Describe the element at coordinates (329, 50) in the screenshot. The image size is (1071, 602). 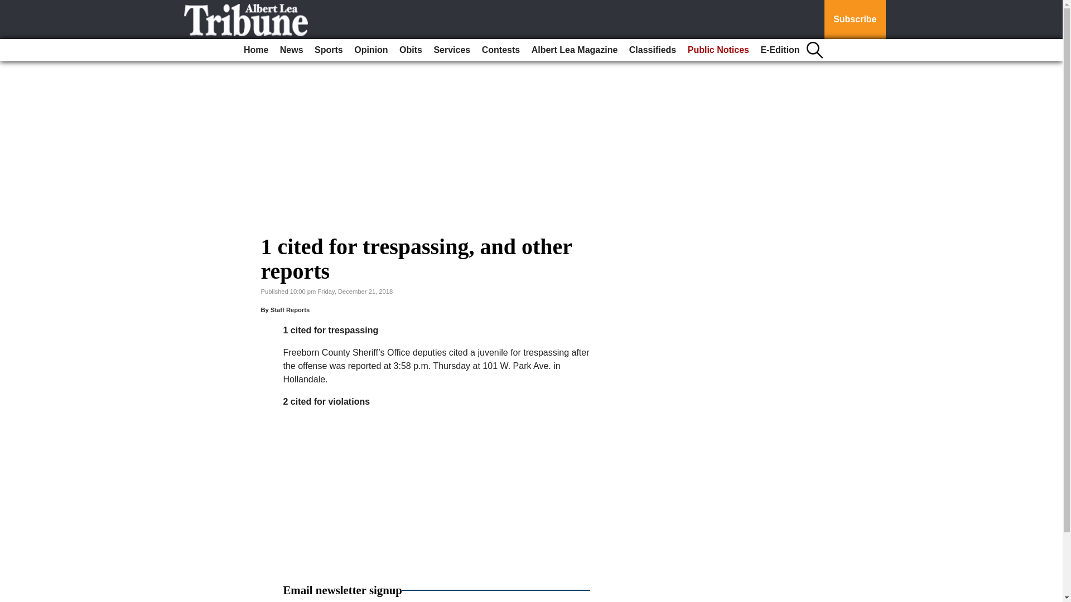
I see `Sports` at that location.